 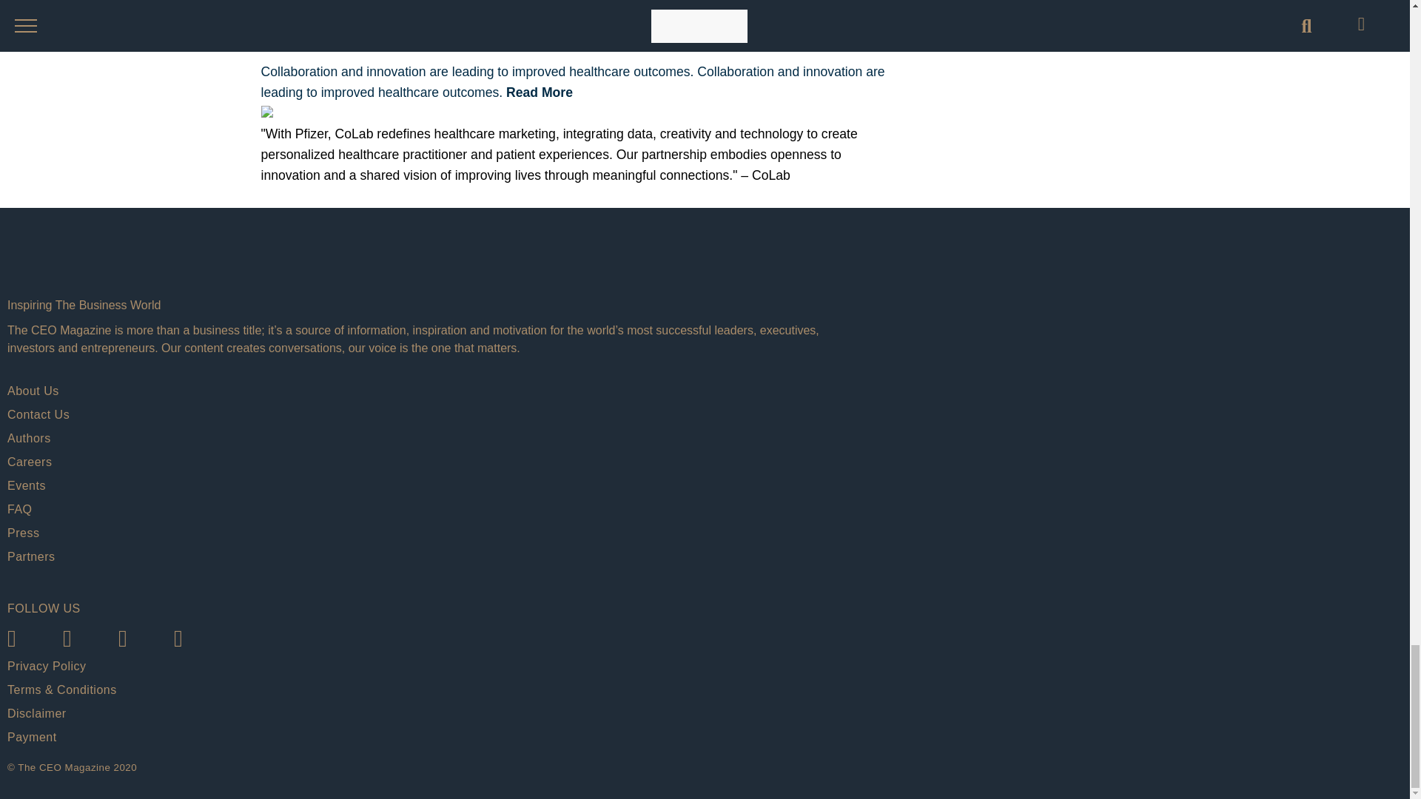 I want to click on Partners, so click(x=432, y=556).